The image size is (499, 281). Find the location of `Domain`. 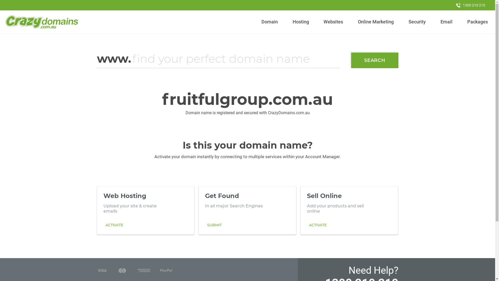

Domain is located at coordinates (270, 22).